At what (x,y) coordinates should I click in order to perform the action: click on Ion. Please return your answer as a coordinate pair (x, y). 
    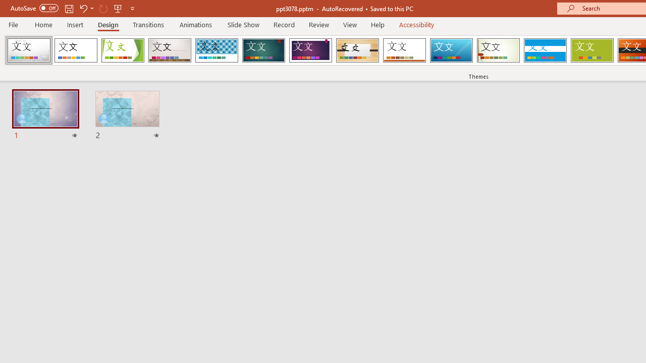
    Looking at the image, I should click on (263, 50).